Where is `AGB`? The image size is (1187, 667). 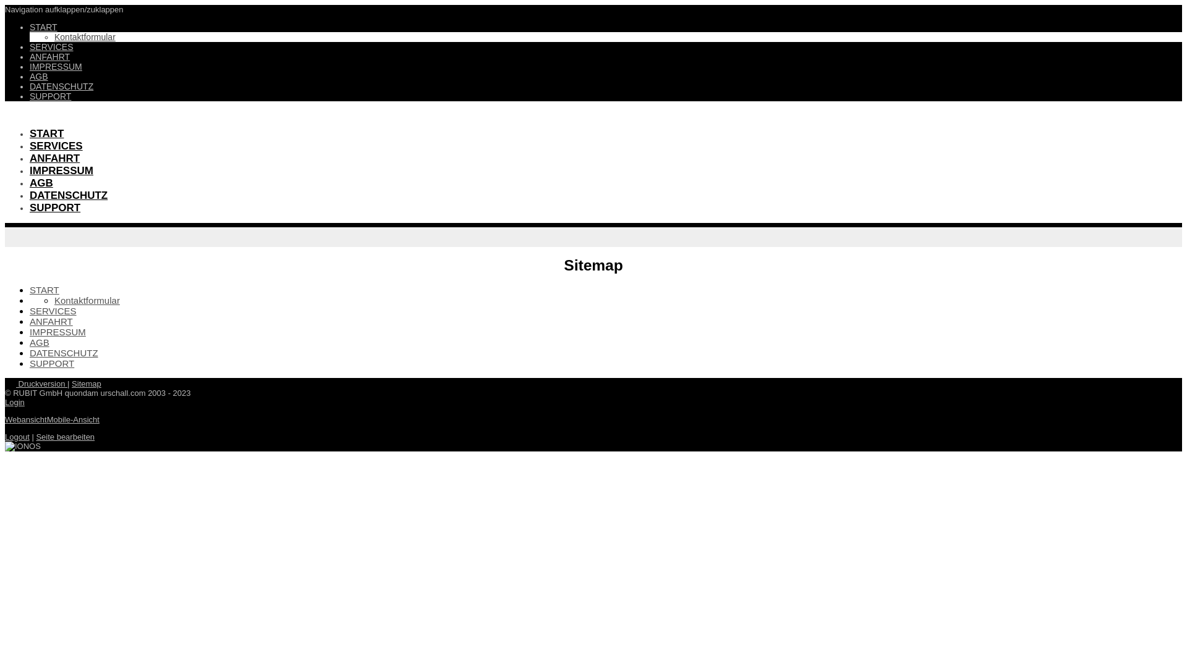 AGB is located at coordinates (39, 77).